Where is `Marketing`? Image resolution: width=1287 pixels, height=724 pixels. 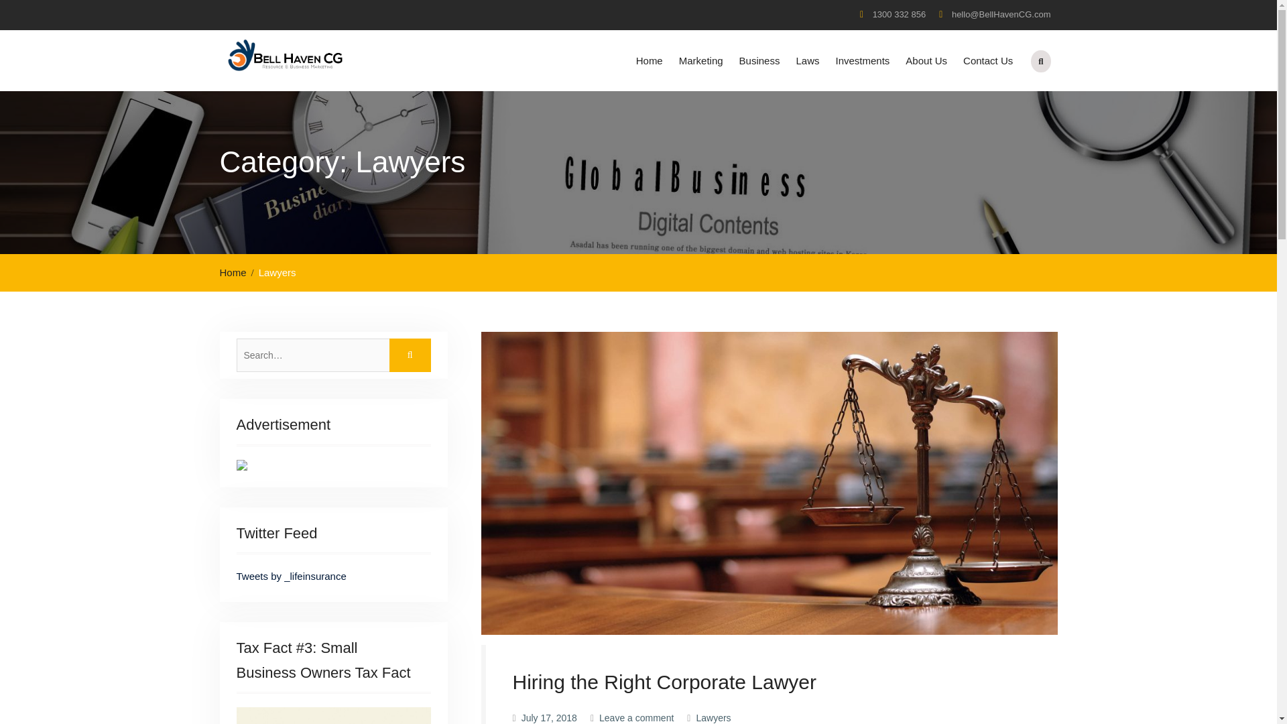 Marketing is located at coordinates (700, 60).